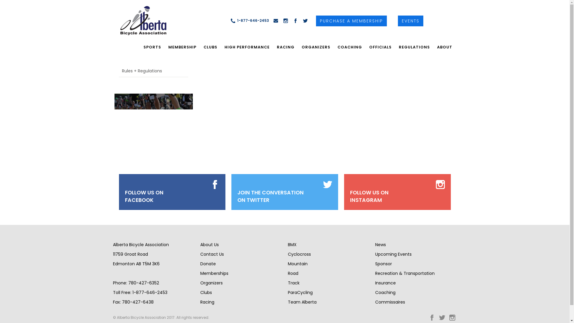  I want to click on SPORTS, so click(152, 47).